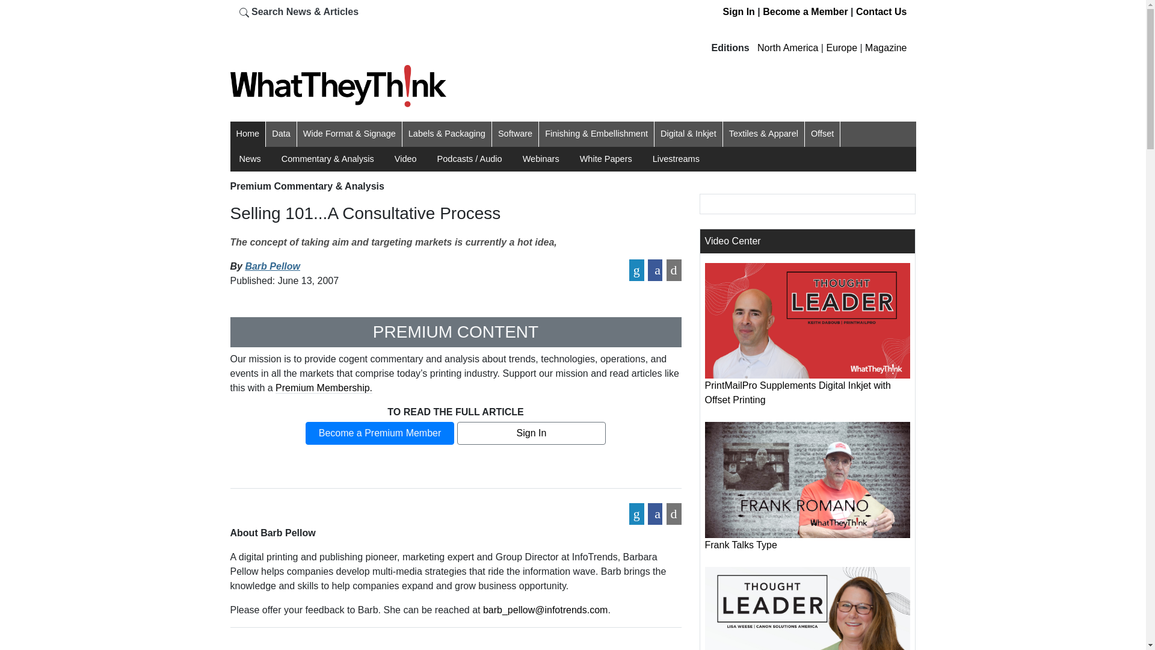 This screenshot has width=1155, height=650. I want to click on Become a Member, so click(805, 11).